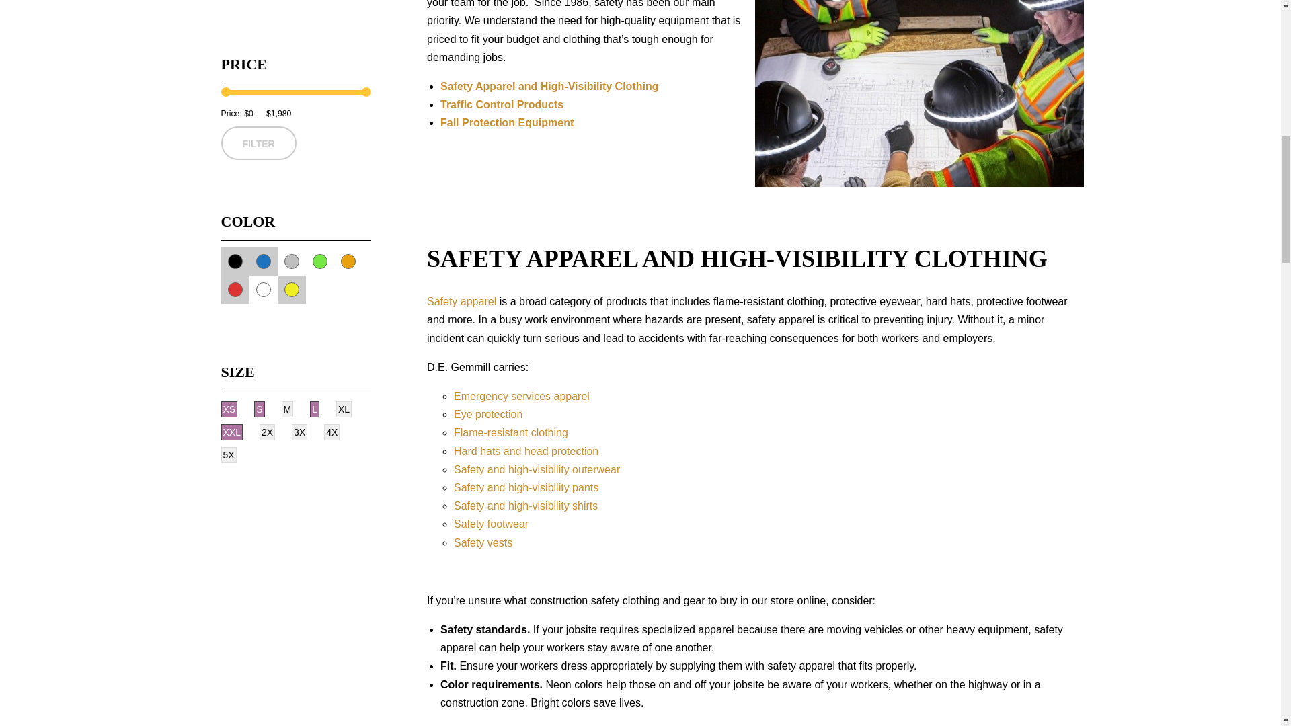  I want to click on S, so click(260, 409).